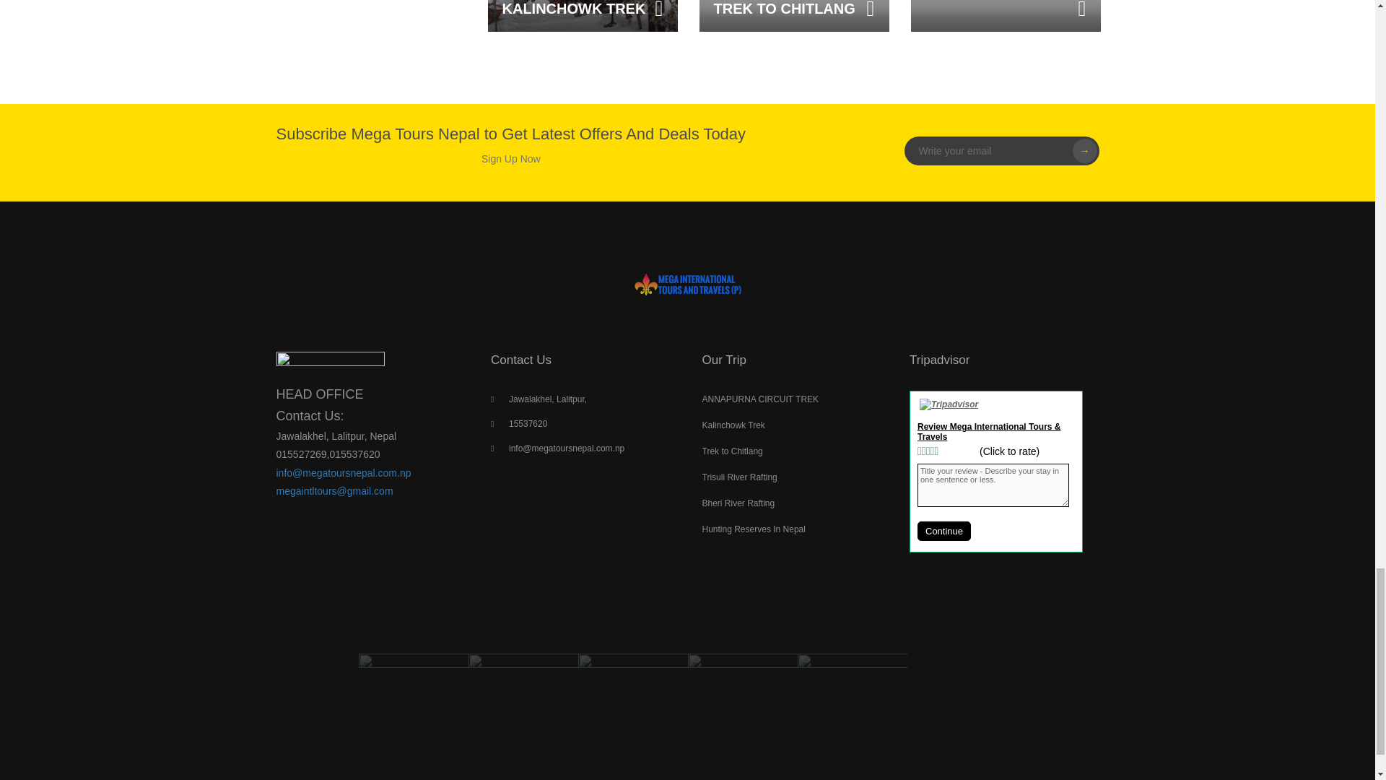 The width and height of the screenshot is (1386, 780). I want to click on Continue, so click(944, 532).